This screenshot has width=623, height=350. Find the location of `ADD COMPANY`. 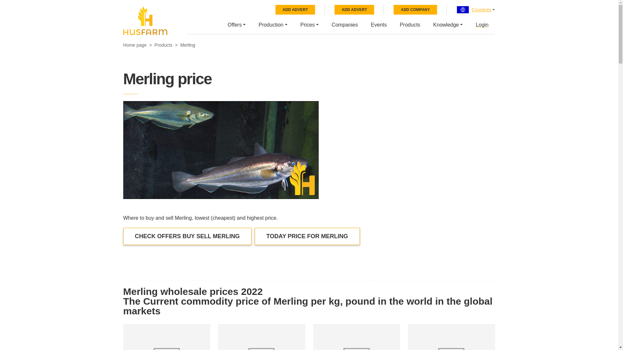

ADD COMPANY is located at coordinates (415, 10).